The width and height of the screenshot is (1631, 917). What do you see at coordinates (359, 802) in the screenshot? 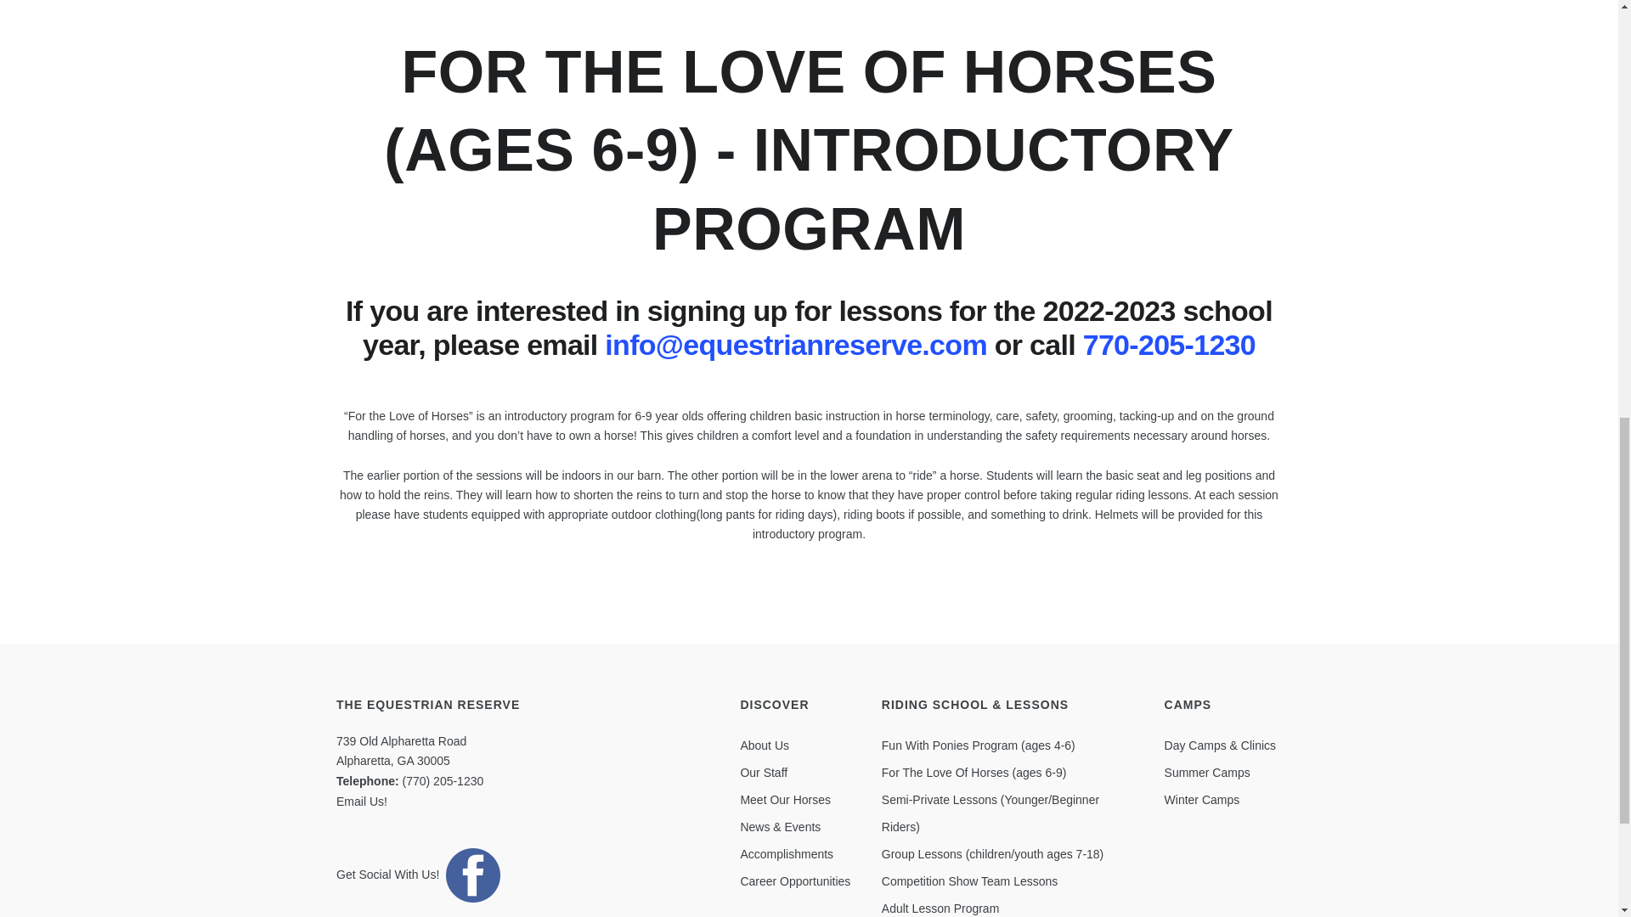
I see `Email Us` at bounding box center [359, 802].